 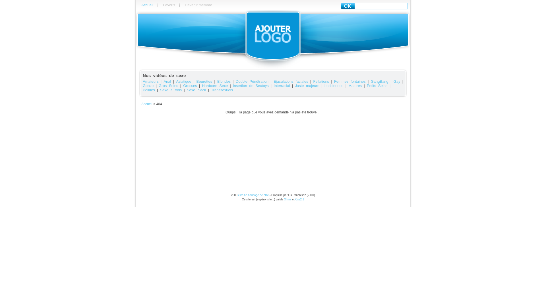 I want to click on Beurettes, so click(x=204, y=81).